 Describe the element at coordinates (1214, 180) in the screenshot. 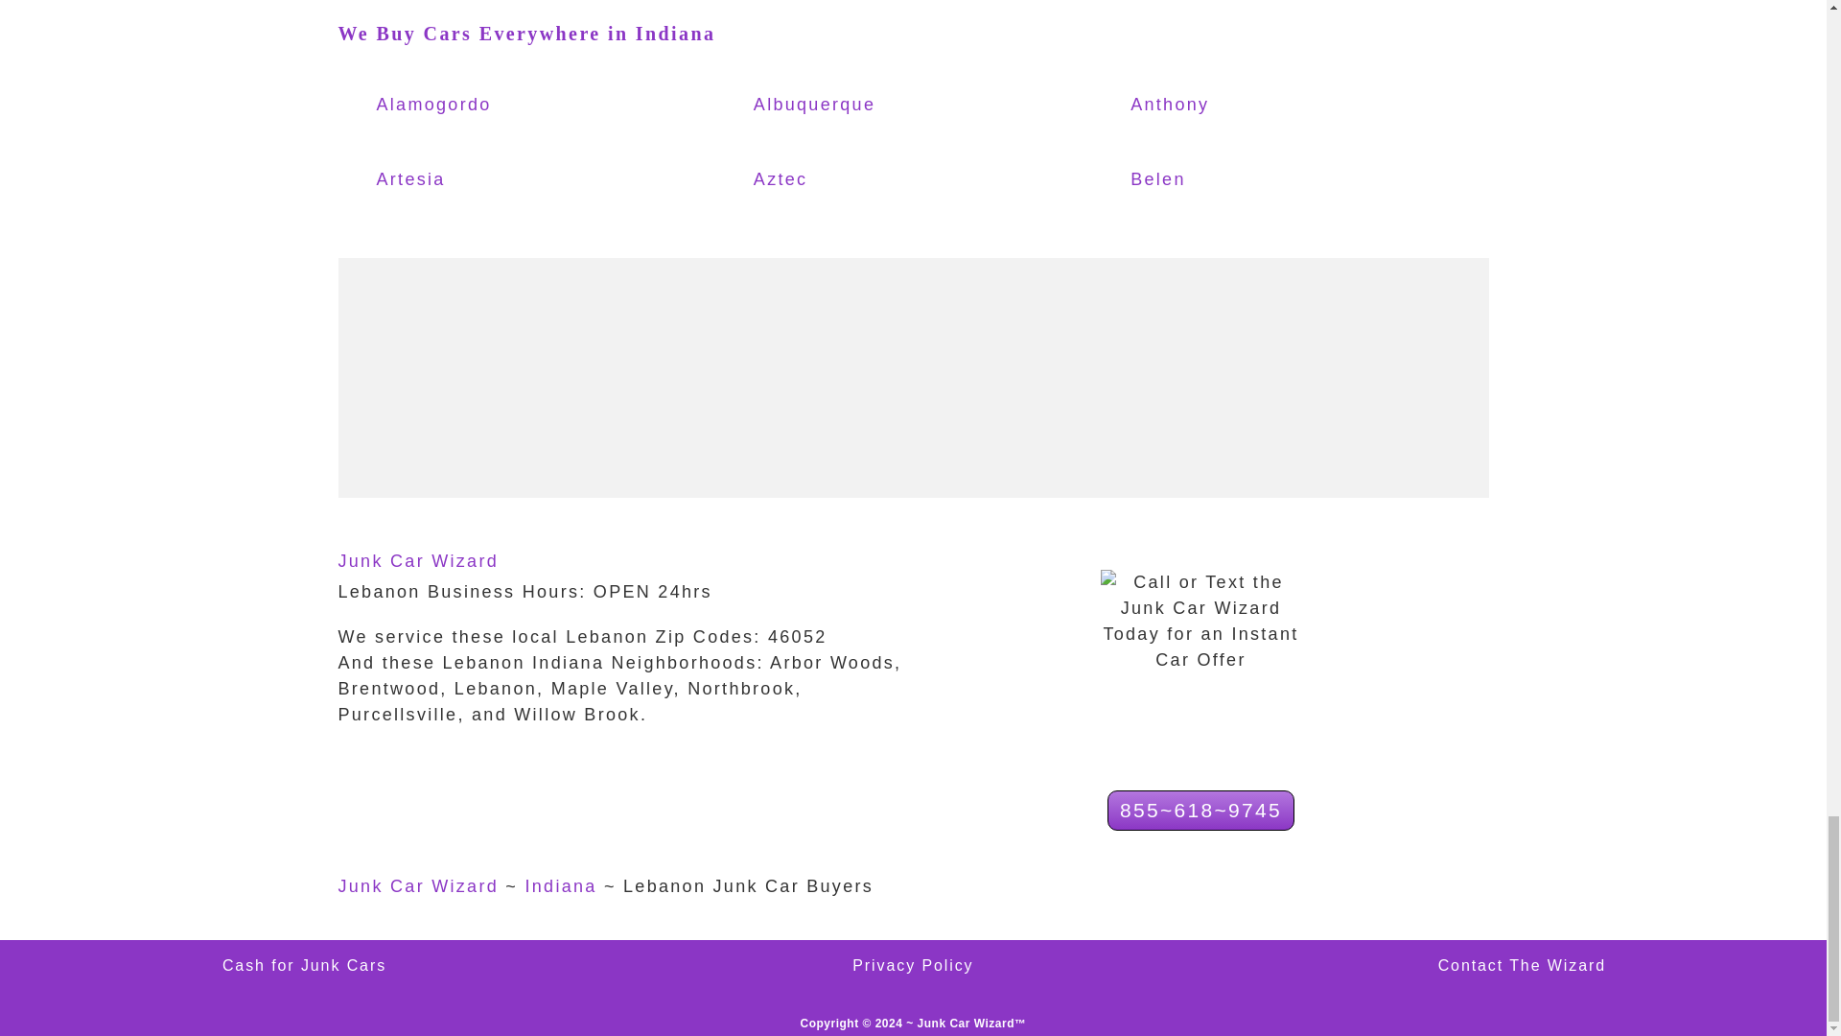

I see `We Buy Junk Cars in Belen, NM` at that location.